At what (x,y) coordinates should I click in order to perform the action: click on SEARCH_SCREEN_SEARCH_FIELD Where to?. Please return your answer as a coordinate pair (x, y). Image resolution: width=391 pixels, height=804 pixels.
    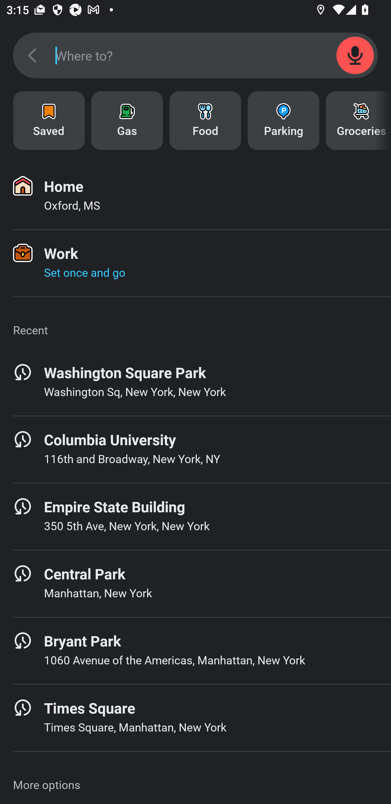
    Looking at the image, I should click on (195, 55).